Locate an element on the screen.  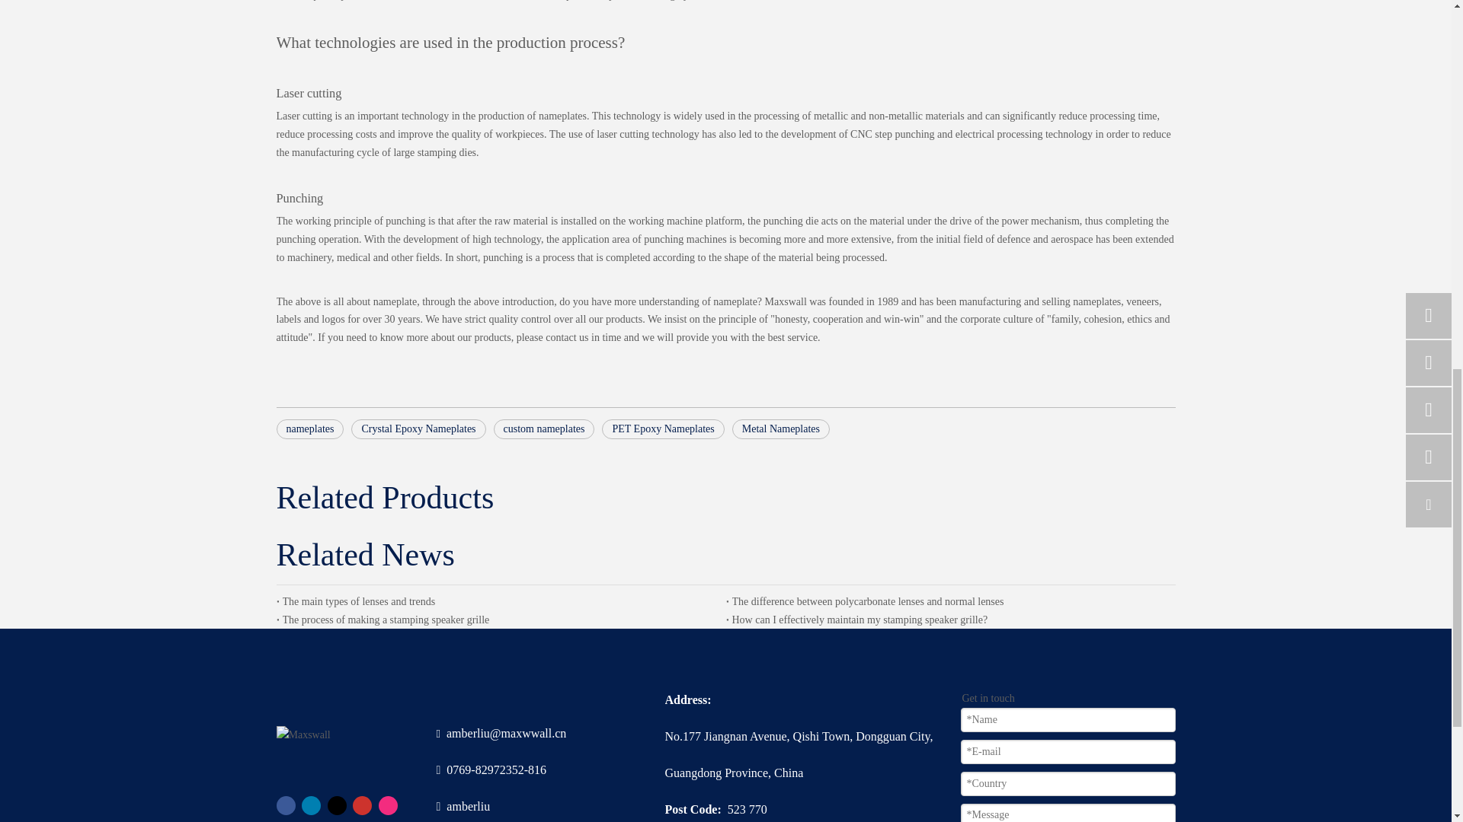
custom nameplates is located at coordinates (544, 429).